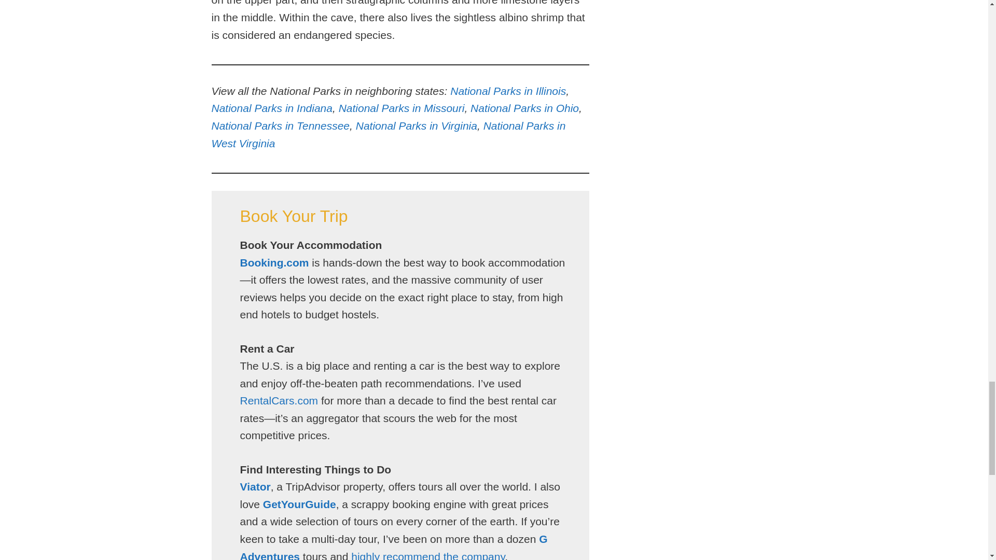  Describe the element at coordinates (416, 125) in the screenshot. I see `National Parks in Virginia` at that location.